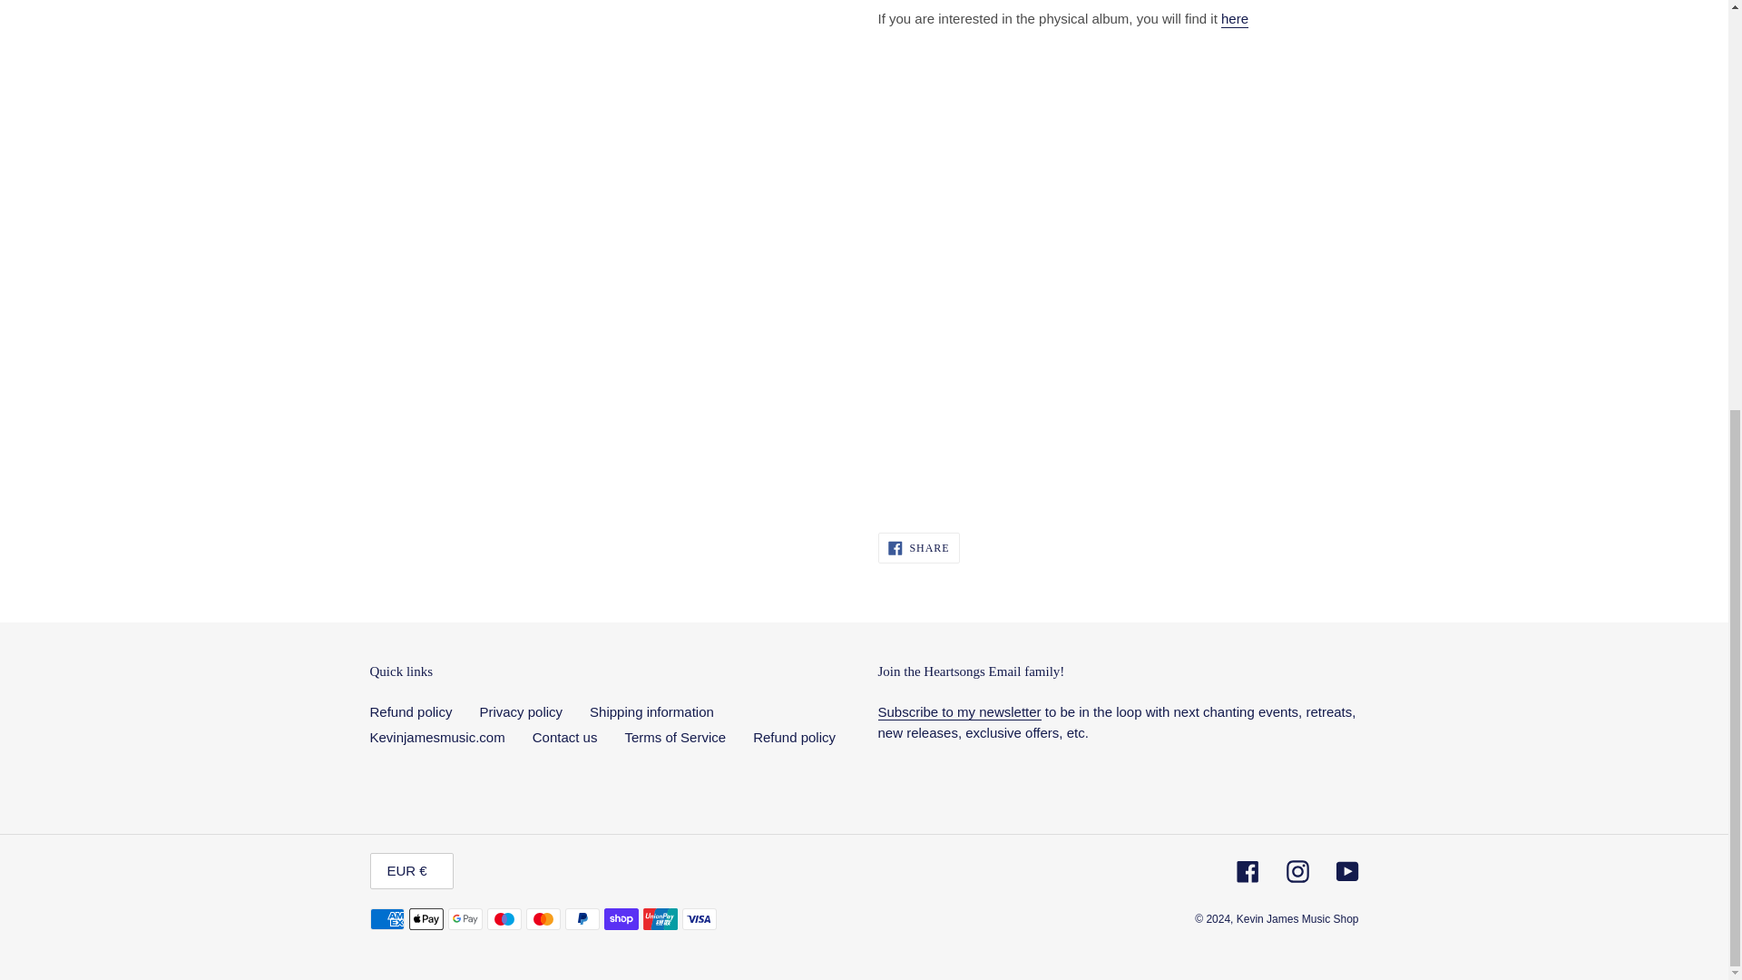  Describe the element at coordinates (564, 737) in the screenshot. I see `Contact us` at that location.